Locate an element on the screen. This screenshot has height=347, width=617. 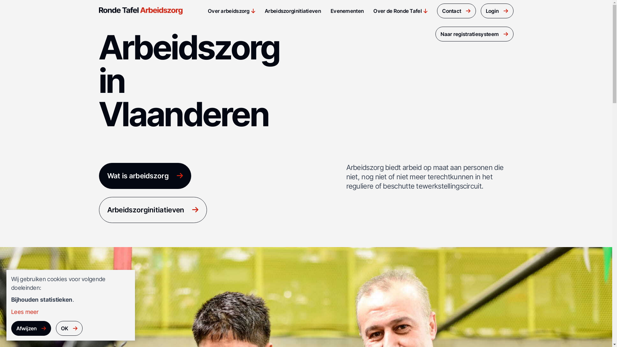
Wat is arbeidszorg is located at coordinates (145, 176).